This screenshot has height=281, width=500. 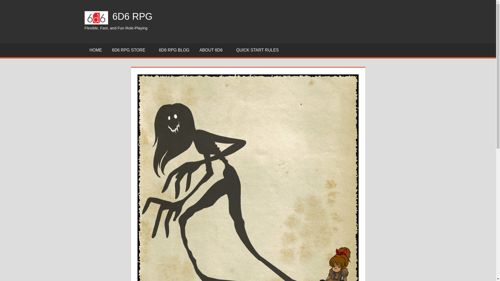 I want to click on 6D6 RPG, so click(x=132, y=17).